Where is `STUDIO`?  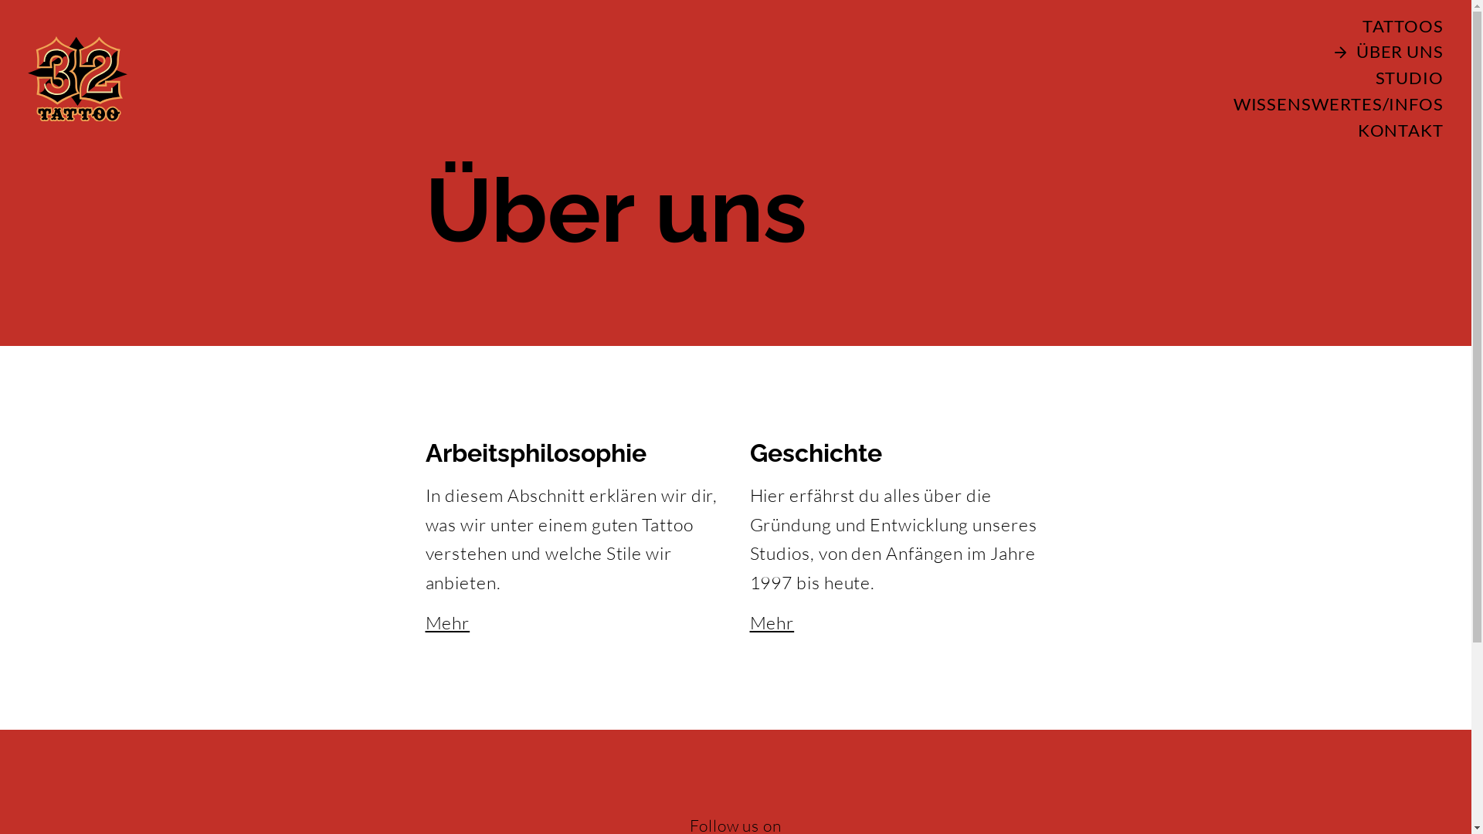
STUDIO is located at coordinates (1391, 79).